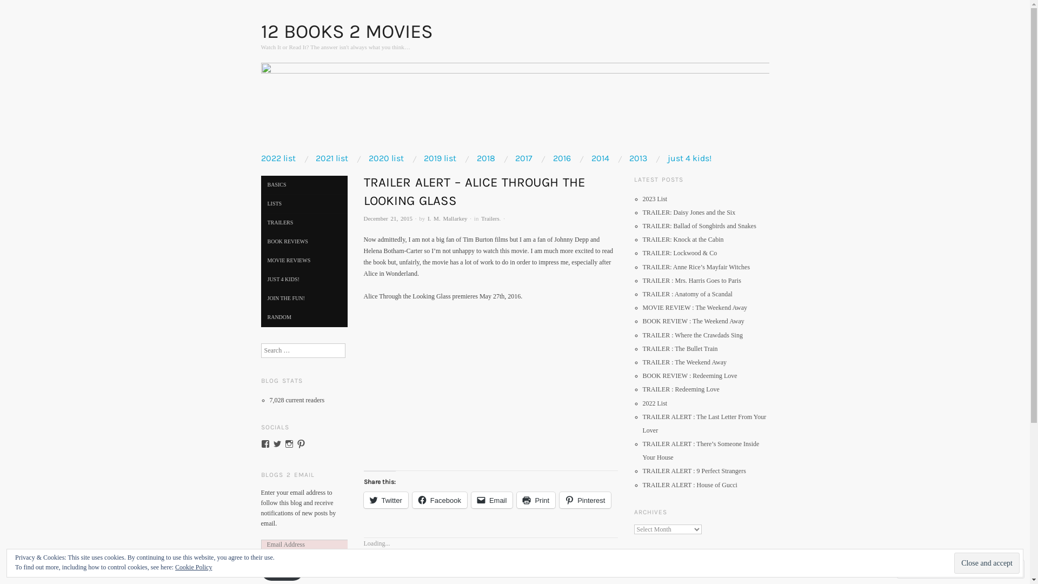 The height and width of the screenshot is (584, 1038). I want to click on 2021 list, so click(332, 158).